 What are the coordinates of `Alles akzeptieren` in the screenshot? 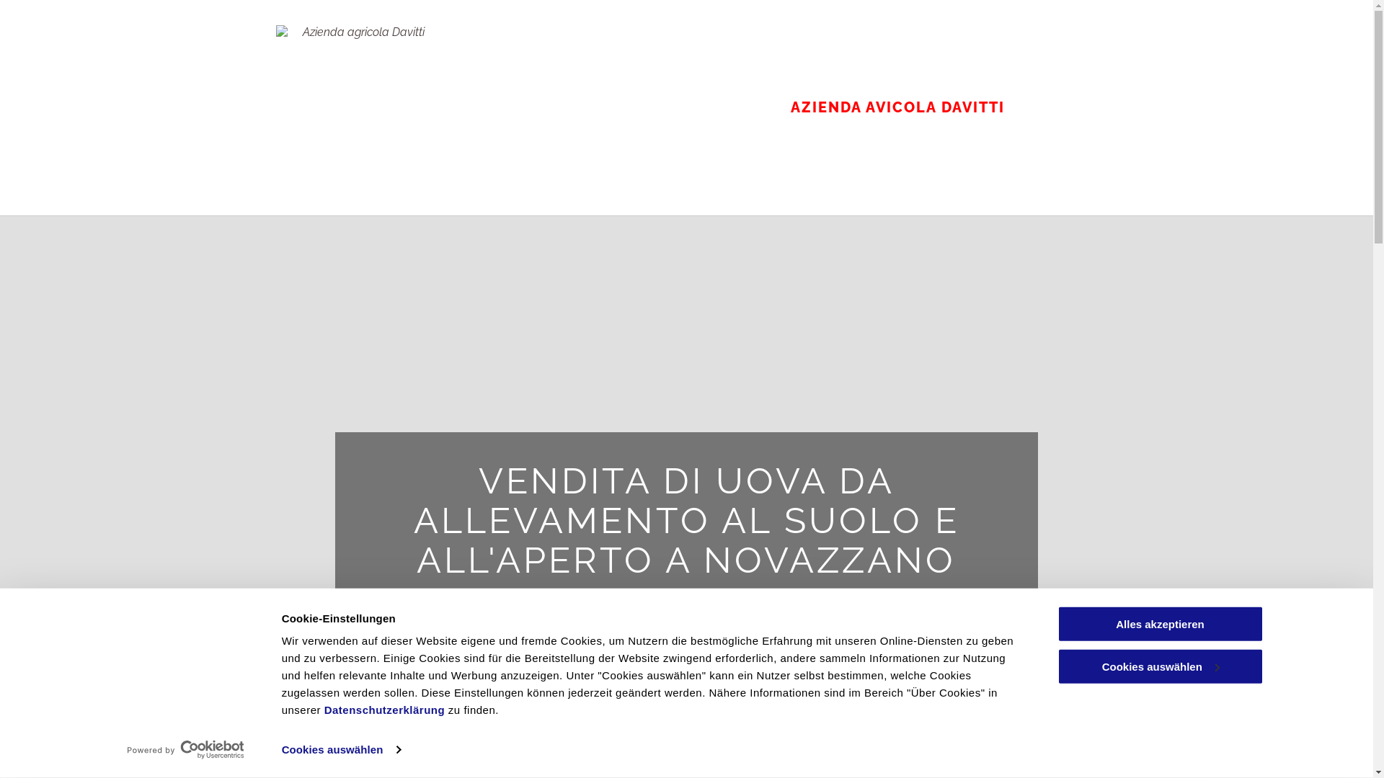 It's located at (1160, 624).